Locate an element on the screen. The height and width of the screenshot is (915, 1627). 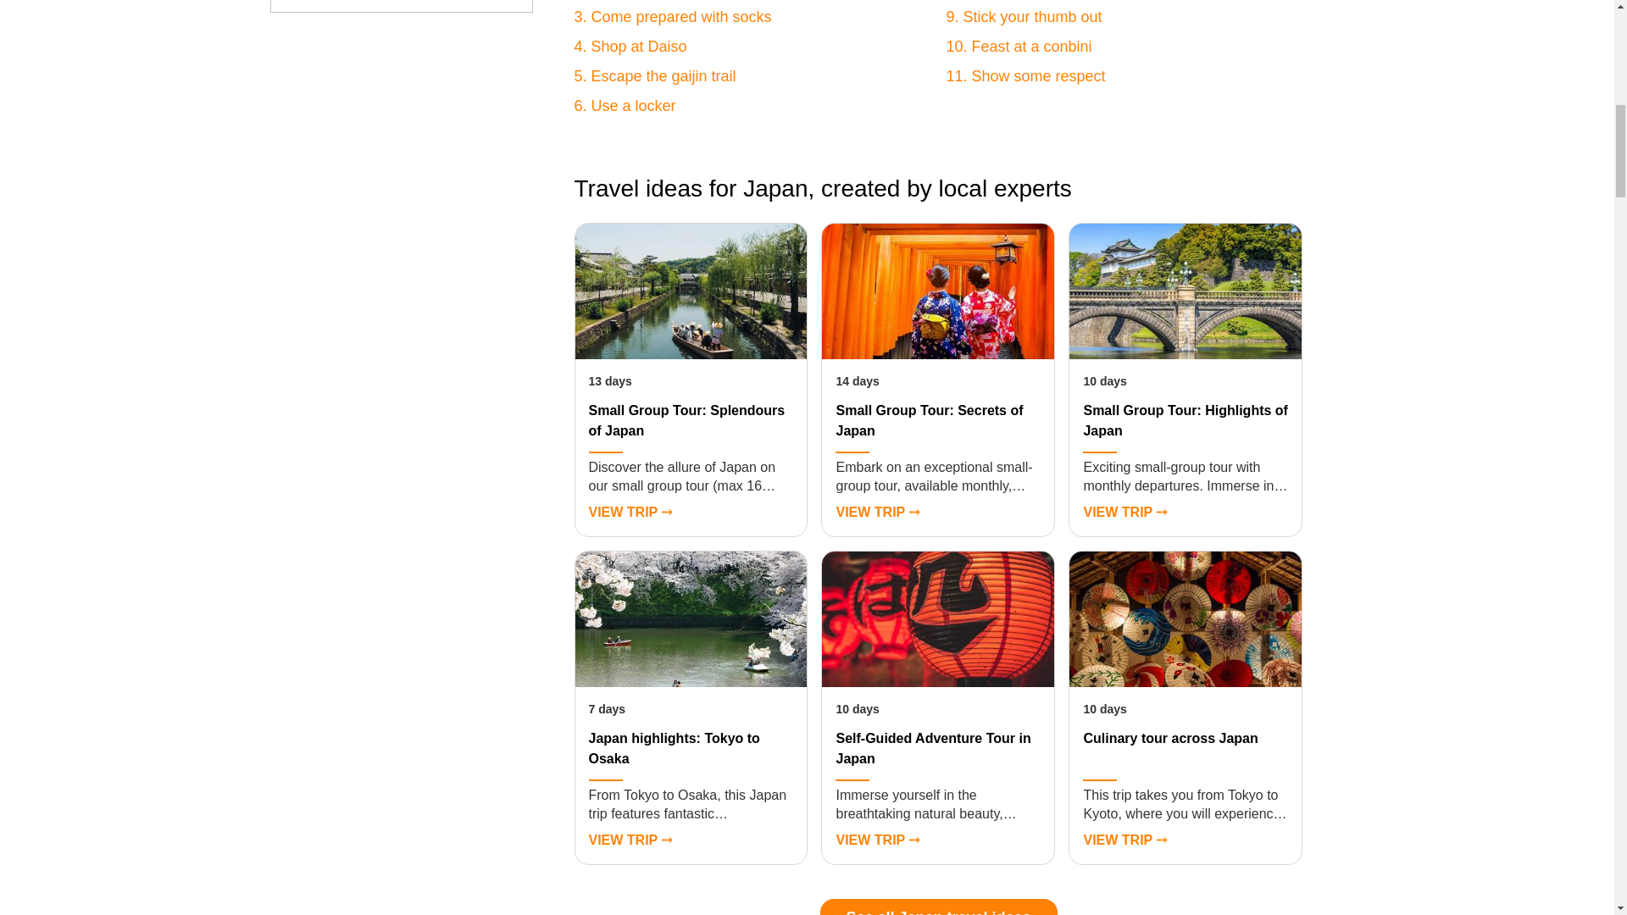
5. Escape the gaijin trail is located at coordinates (655, 76).